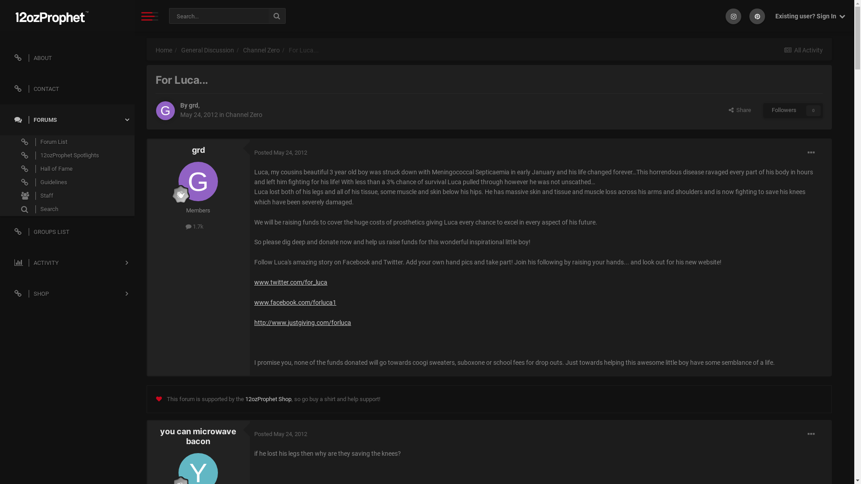 This screenshot has height=484, width=861. Describe the element at coordinates (67, 232) in the screenshot. I see `GROUPS LIST` at that location.